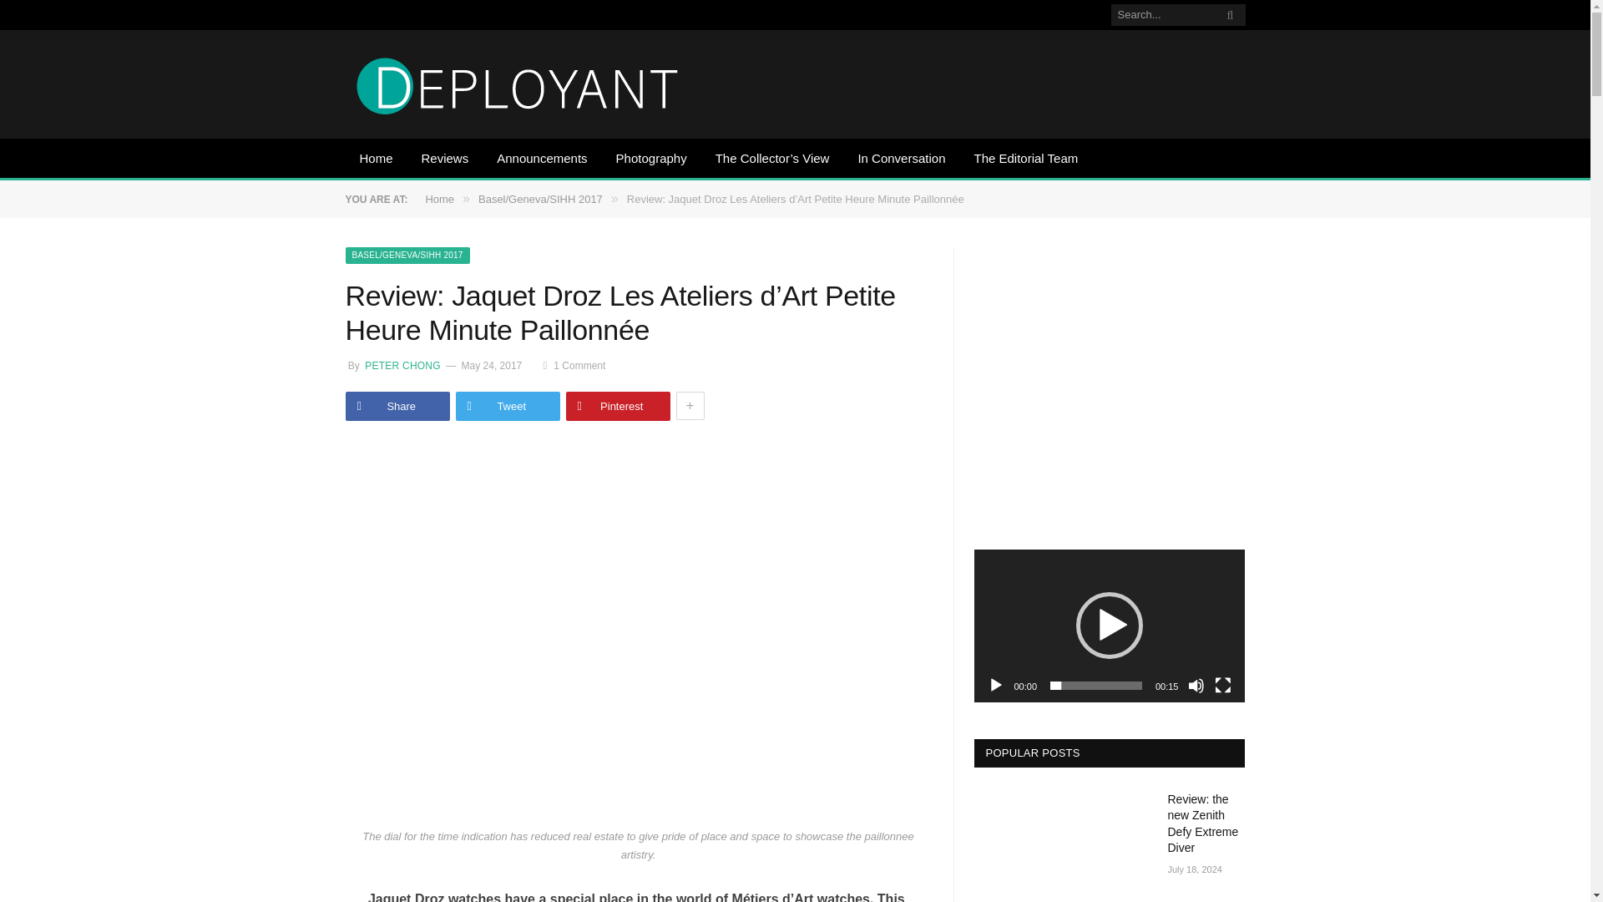 The width and height of the screenshot is (1603, 902). What do you see at coordinates (439, 199) in the screenshot?
I see `Home` at bounding box center [439, 199].